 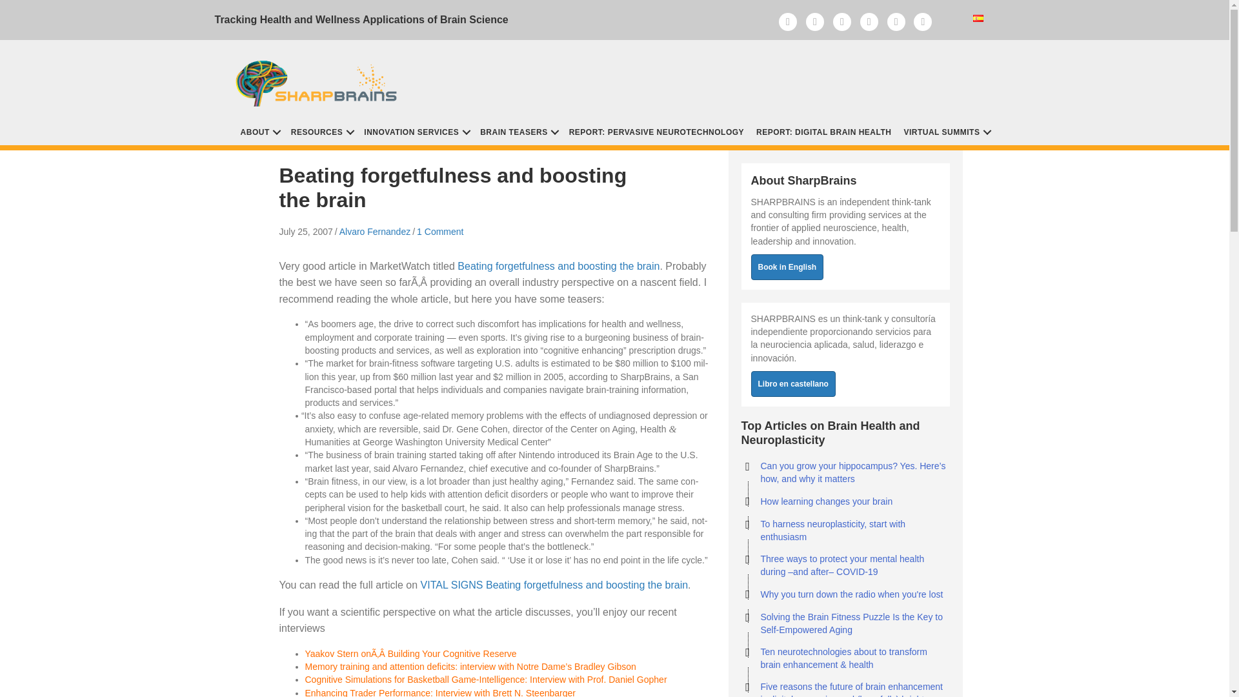 What do you see at coordinates (259, 131) in the screenshot?
I see `ABOUT` at bounding box center [259, 131].